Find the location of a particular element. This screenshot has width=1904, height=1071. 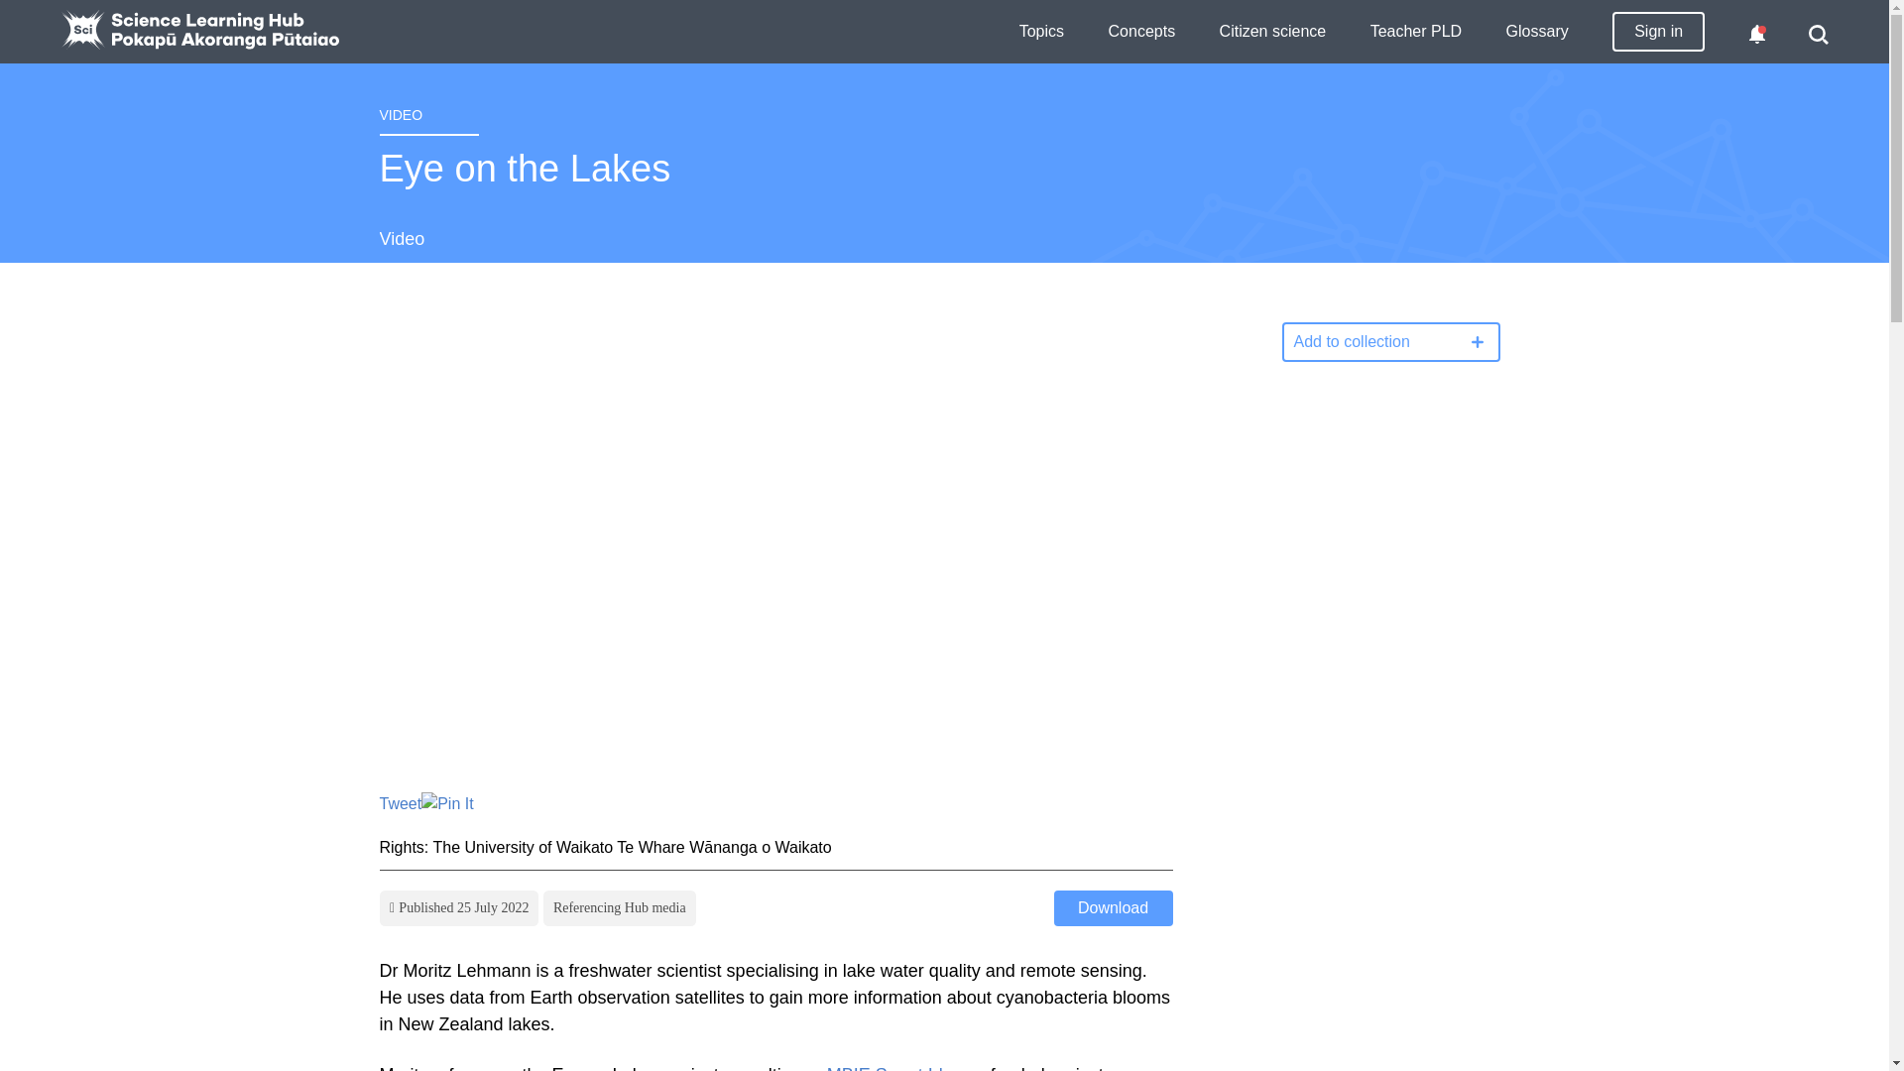

Pin It is located at coordinates (446, 803).